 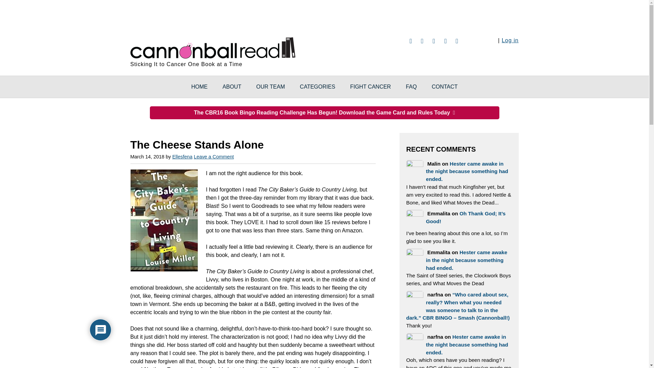 What do you see at coordinates (232, 87) in the screenshot?
I see `ABOUT` at bounding box center [232, 87].